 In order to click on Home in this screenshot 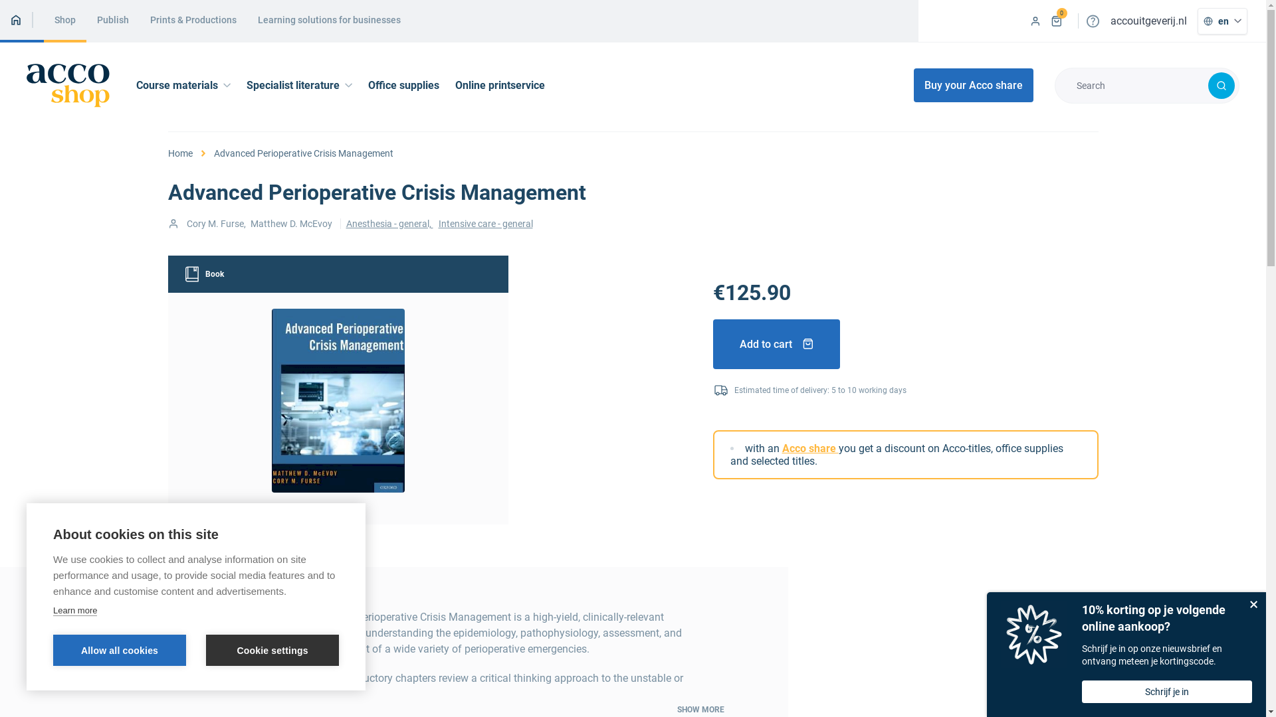, I will do `click(179, 153)`.